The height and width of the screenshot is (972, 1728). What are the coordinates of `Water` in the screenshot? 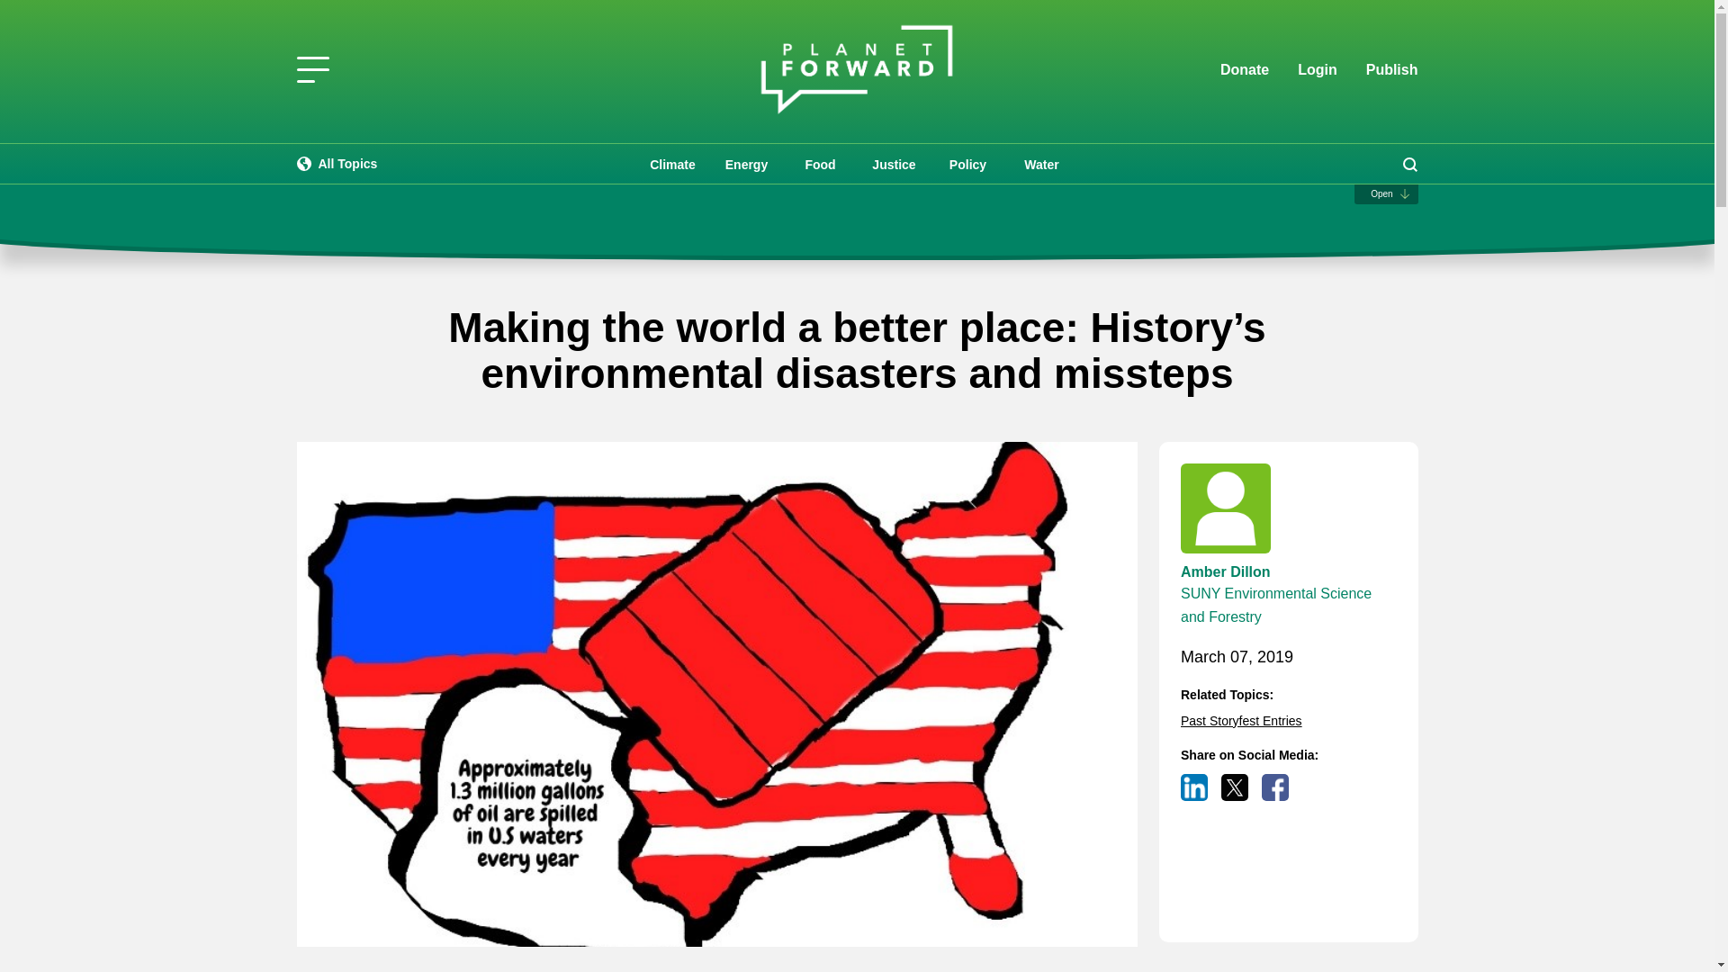 It's located at (1040, 164).